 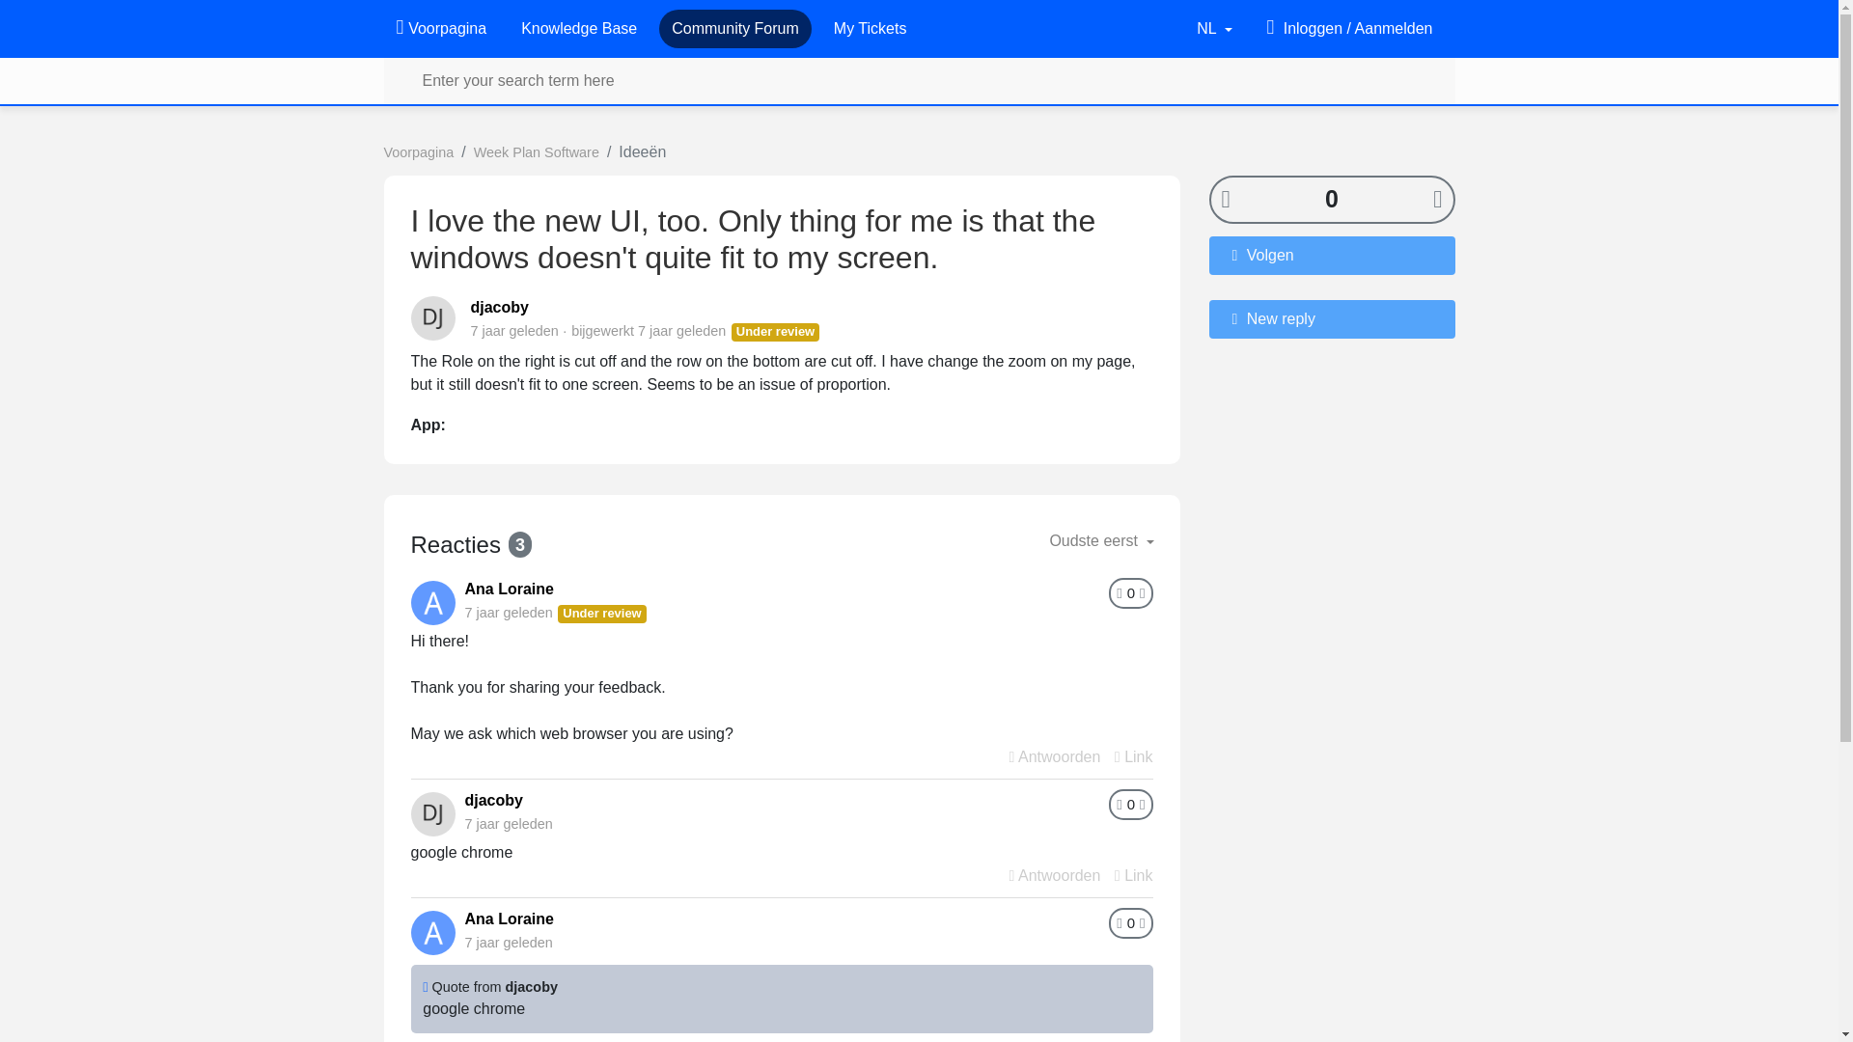 What do you see at coordinates (1133, 756) in the screenshot?
I see `Link` at bounding box center [1133, 756].